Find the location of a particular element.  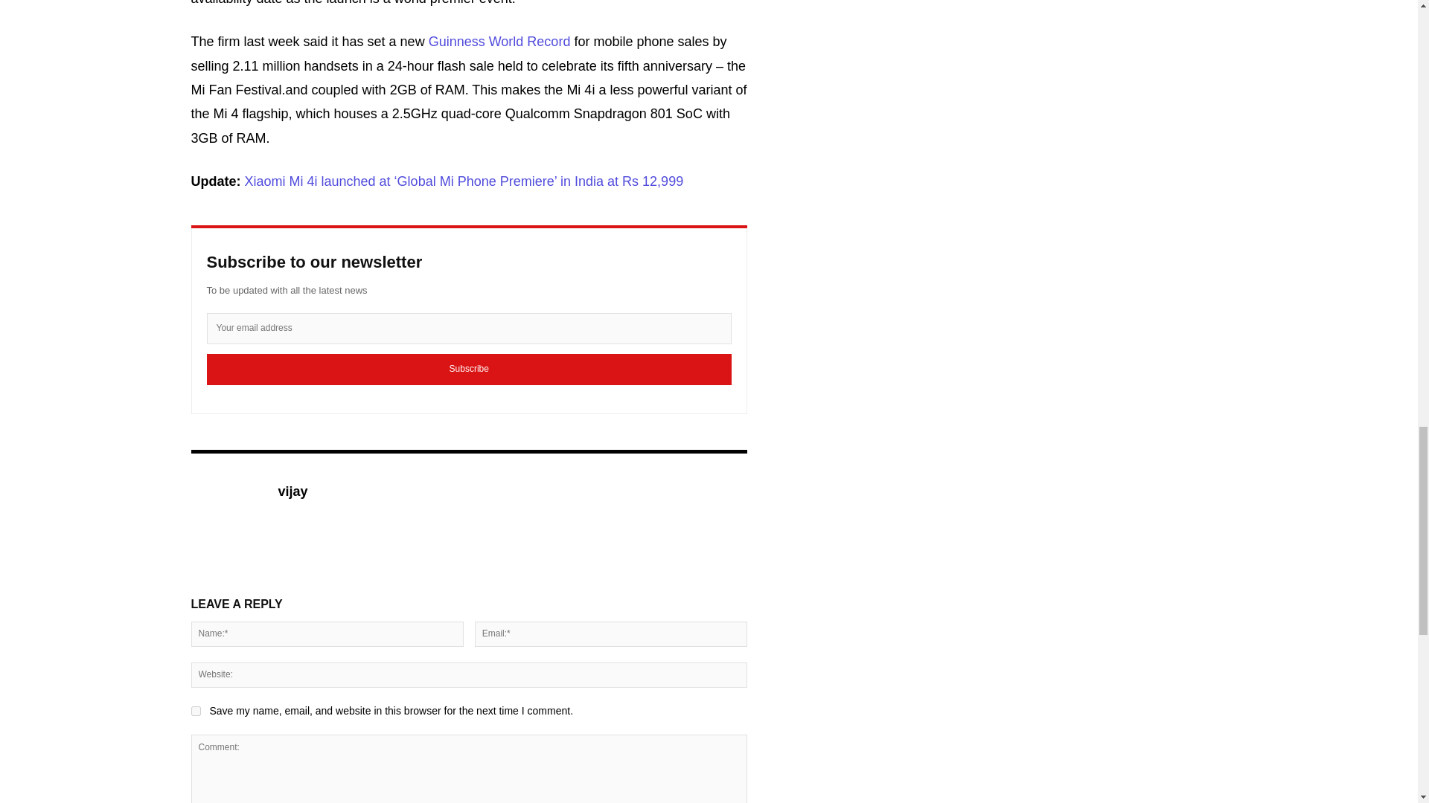

Guinness World Record is located at coordinates (499, 42).